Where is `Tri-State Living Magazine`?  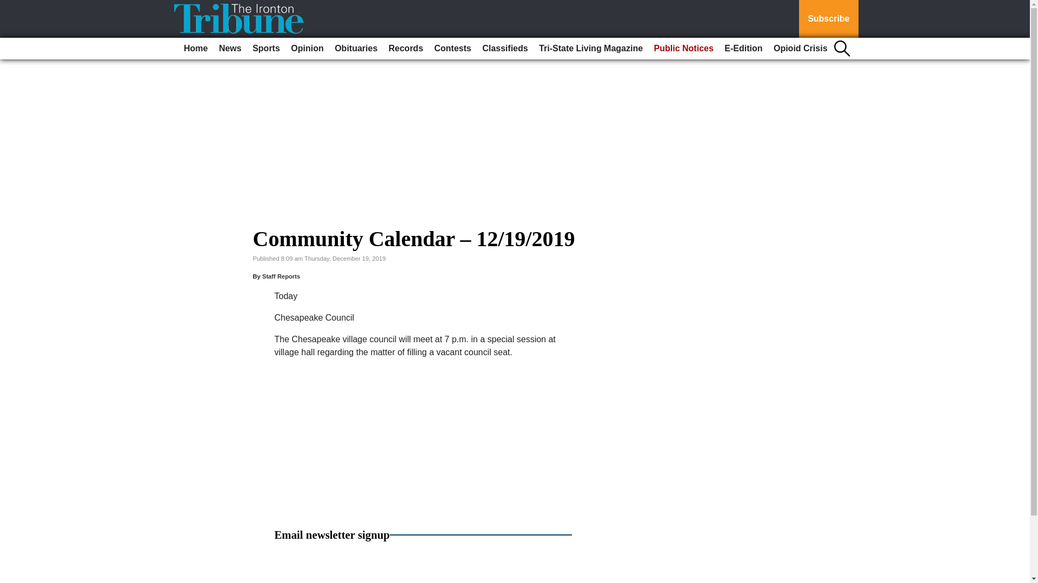 Tri-State Living Magazine is located at coordinates (590, 49).